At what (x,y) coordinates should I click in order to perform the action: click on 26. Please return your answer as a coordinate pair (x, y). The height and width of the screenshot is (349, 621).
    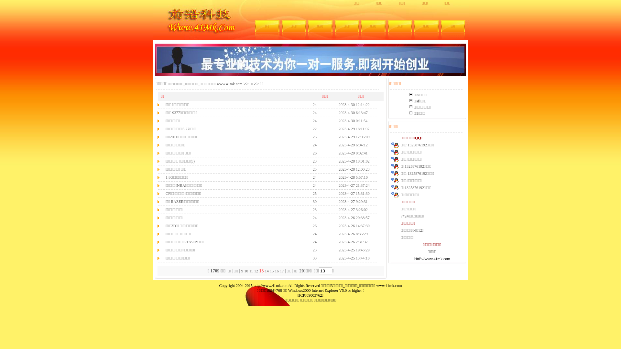
    Looking at the image, I should click on (315, 226).